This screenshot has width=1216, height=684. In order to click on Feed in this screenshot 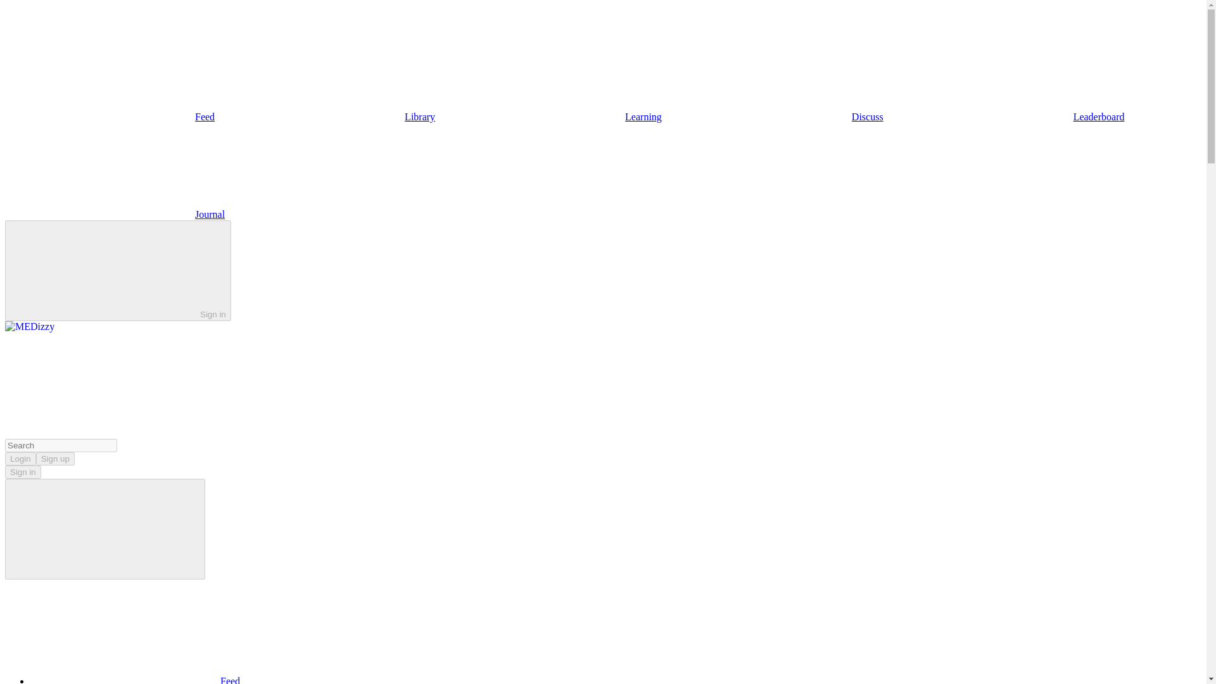, I will do `click(135, 680)`.